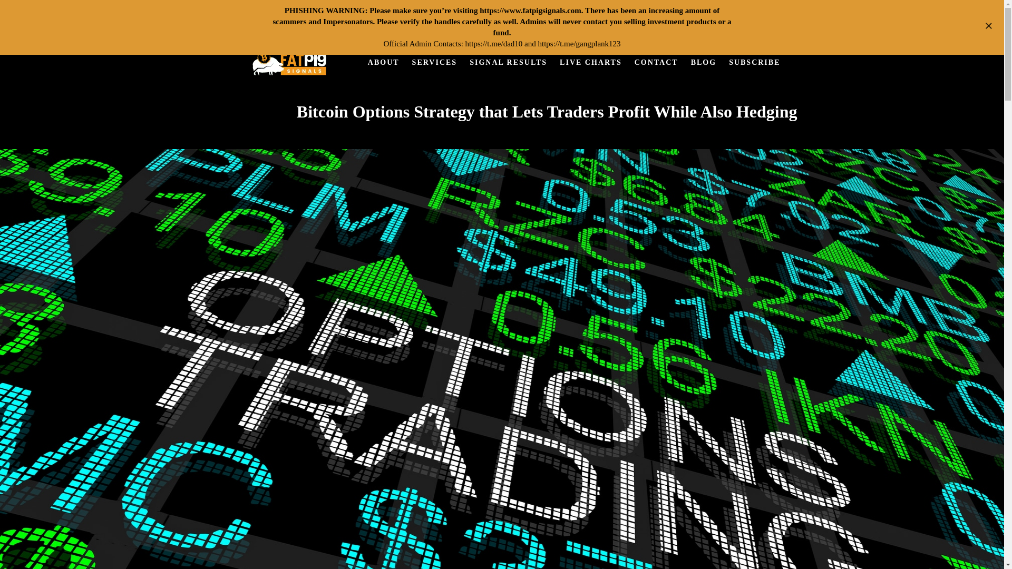 This screenshot has height=569, width=1012. Describe the element at coordinates (703, 62) in the screenshot. I see `BLOG` at that location.